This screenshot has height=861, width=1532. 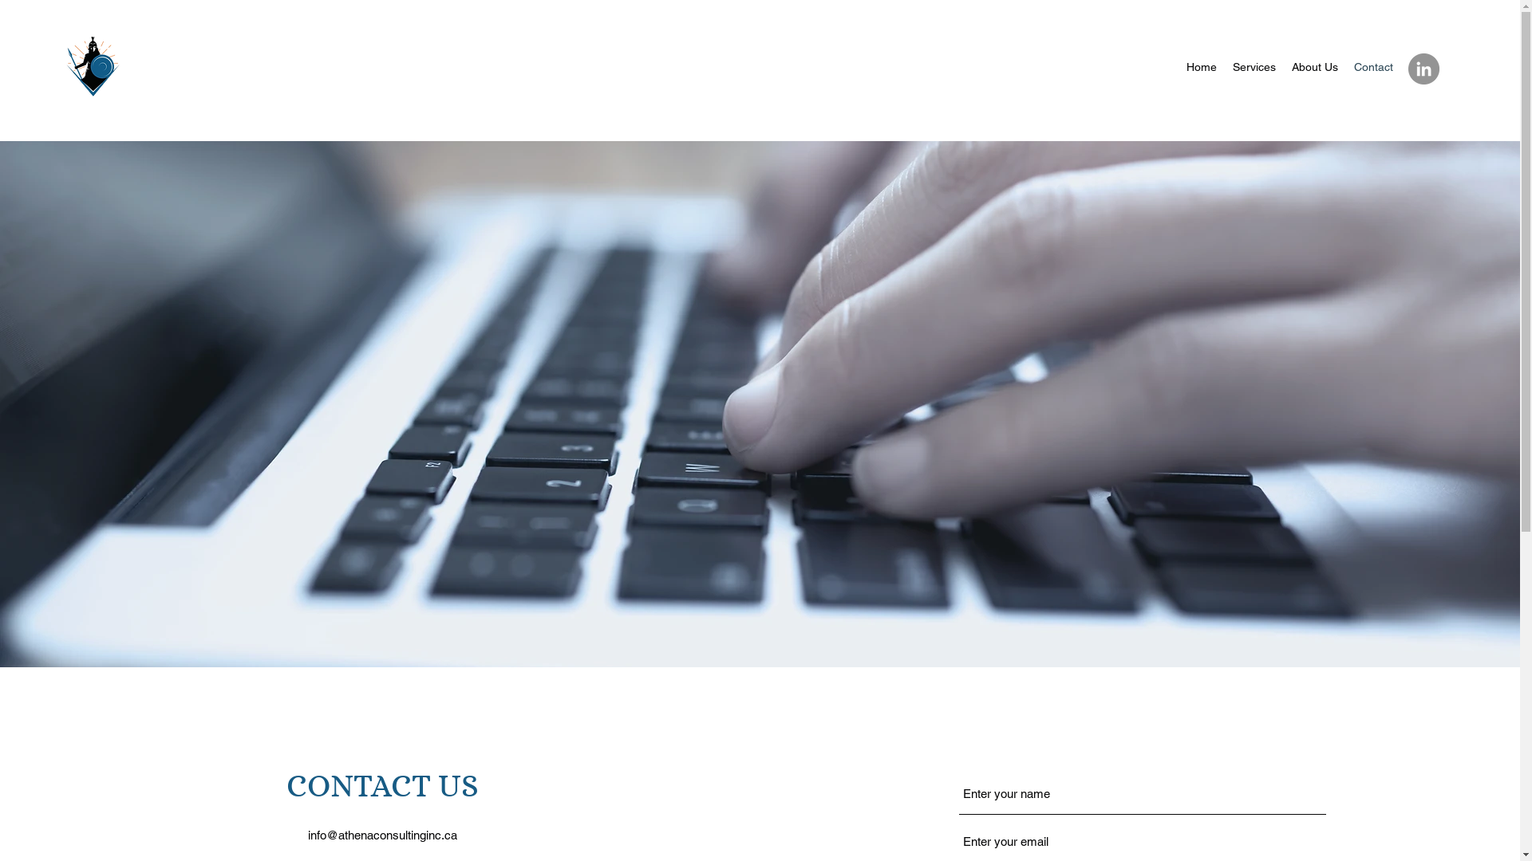 What do you see at coordinates (1374, 67) in the screenshot?
I see `Contact` at bounding box center [1374, 67].